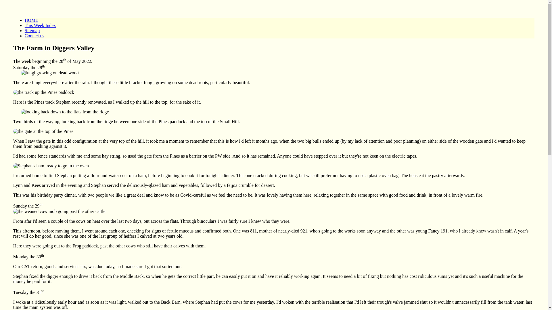 The width and height of the screenshot is (552, 310). Describe the element at coordinates (32, 30) in the screenshot. I see `A map of how things connect within this site.` at that location.